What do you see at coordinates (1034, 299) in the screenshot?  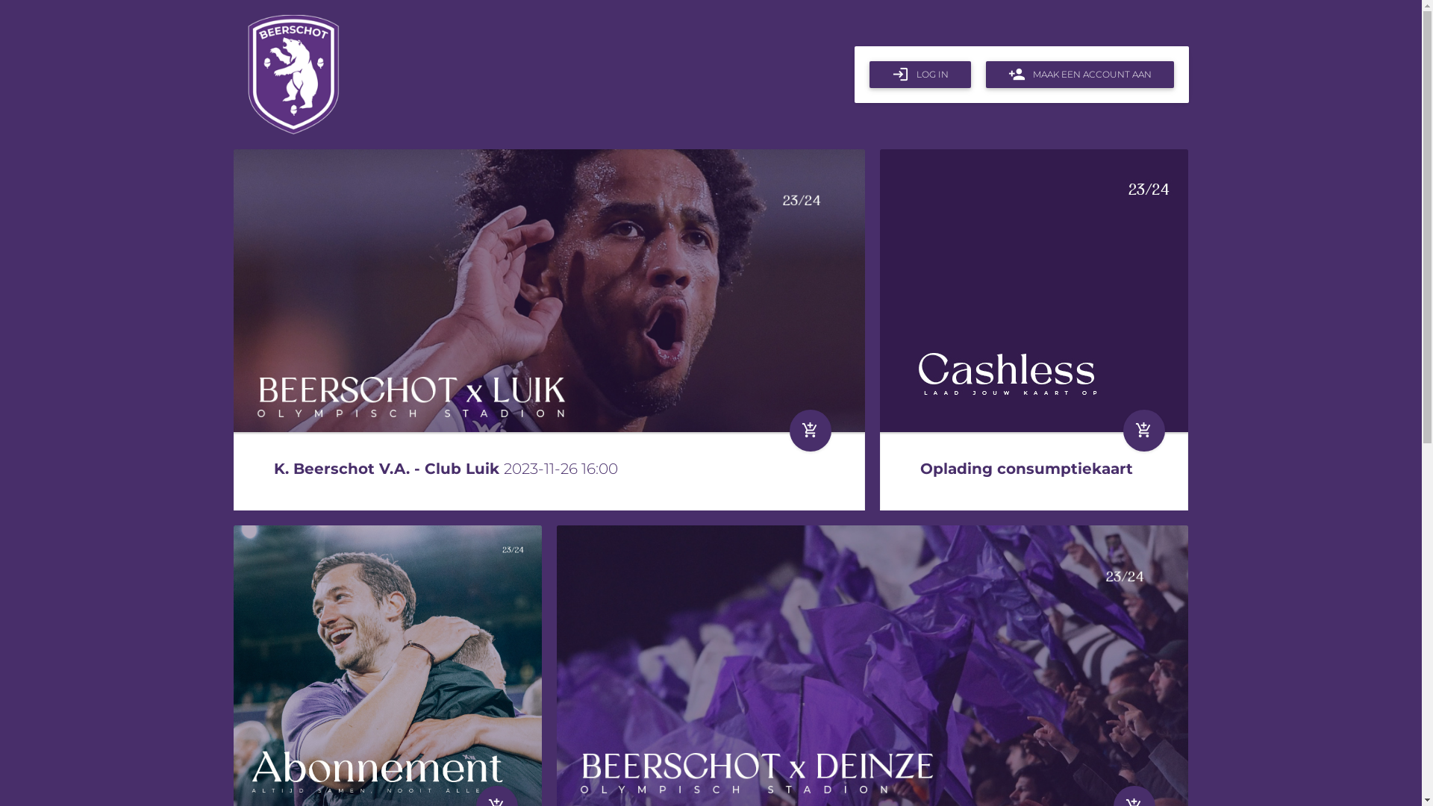 I see `Kopen` at bounding box center [1034, 299].